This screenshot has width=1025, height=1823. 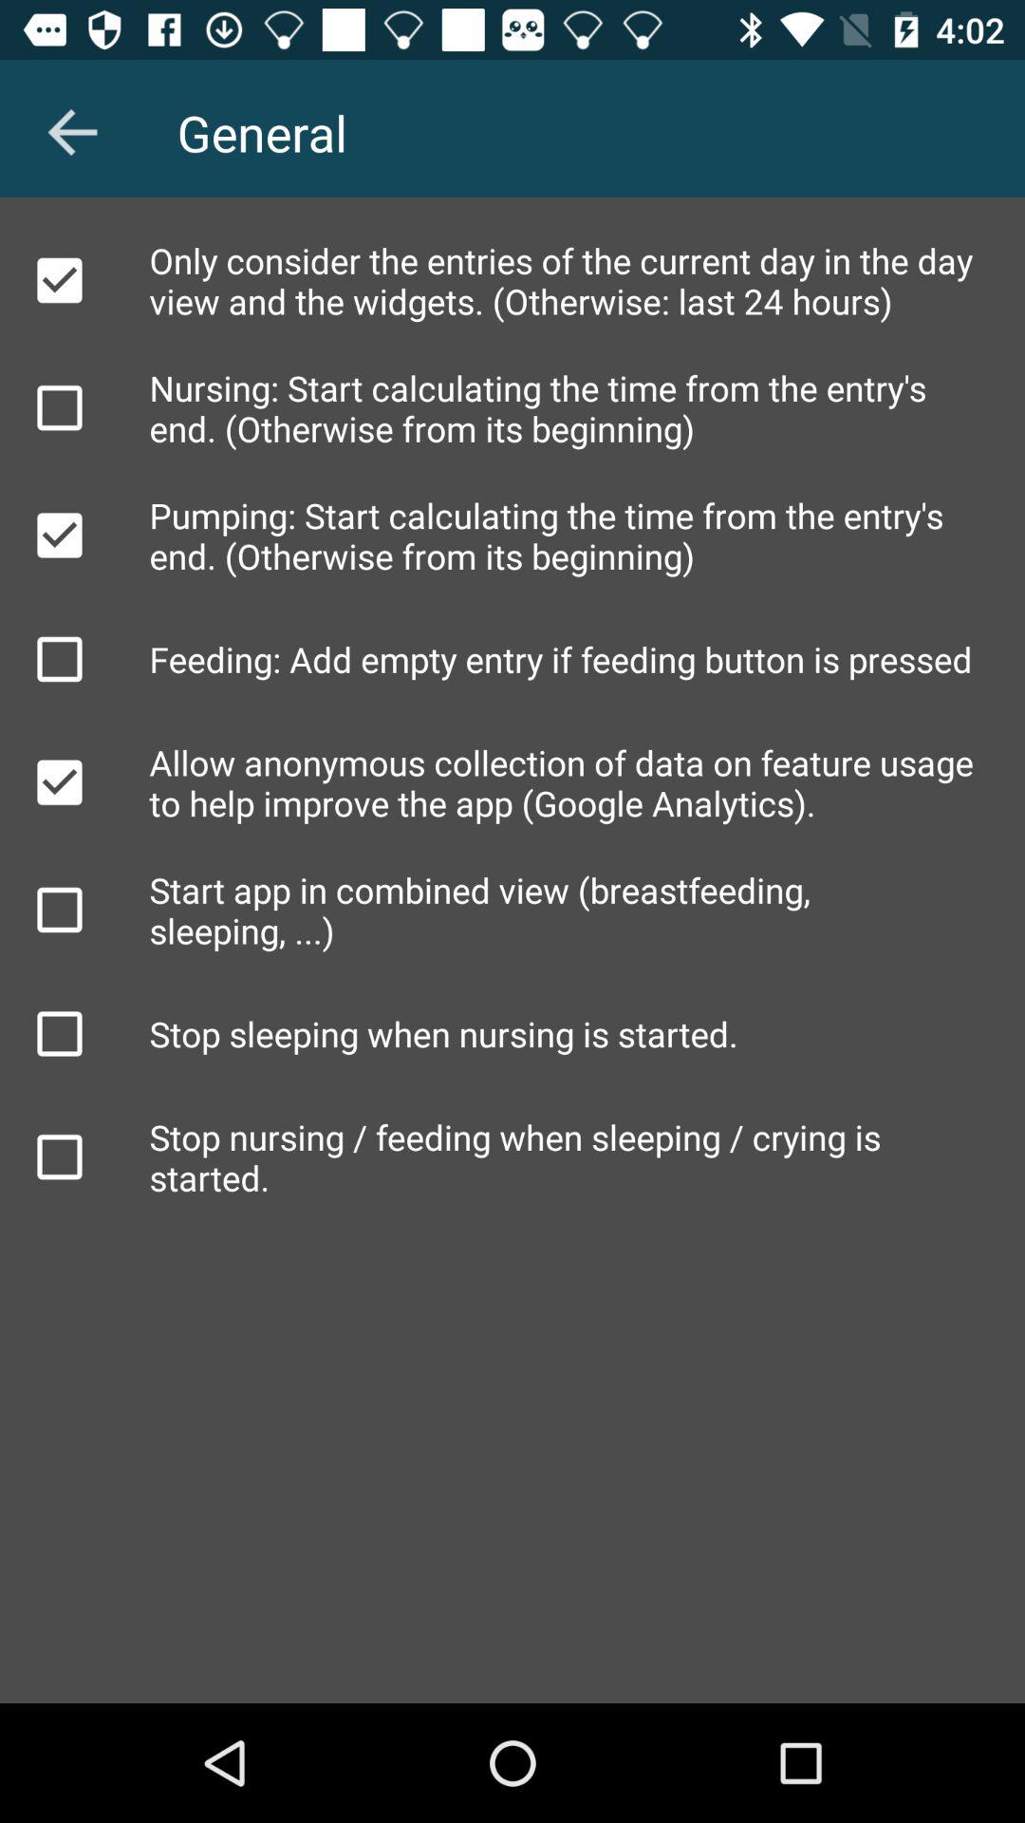 What do you see at coordinates (60, 910) in the screenshot?
I see `select item` at bounding box center [60, 910].